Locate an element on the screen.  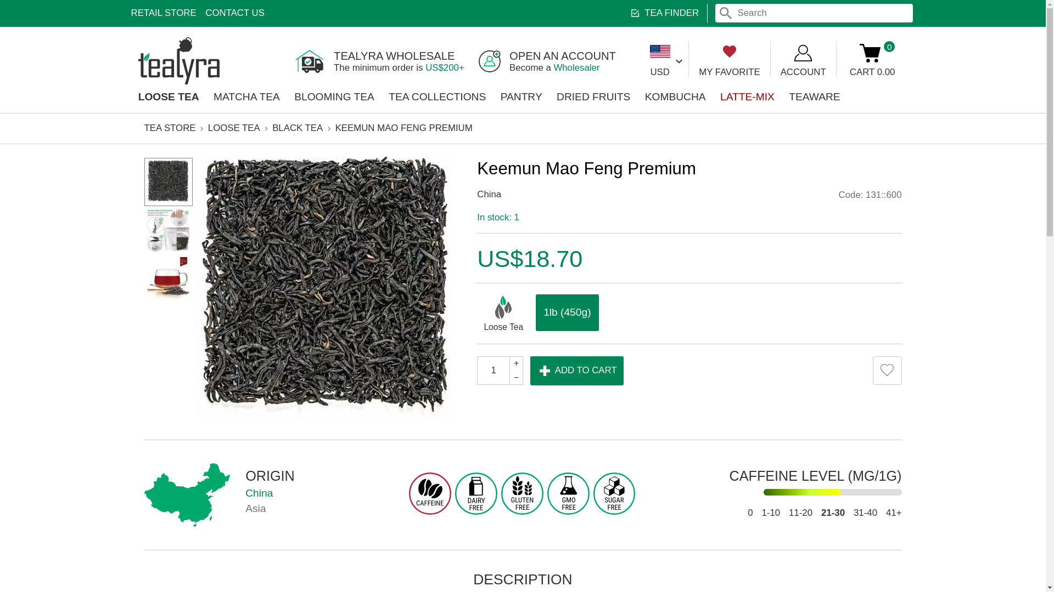
MY FAVORITE is located at coordinates (608, 49).